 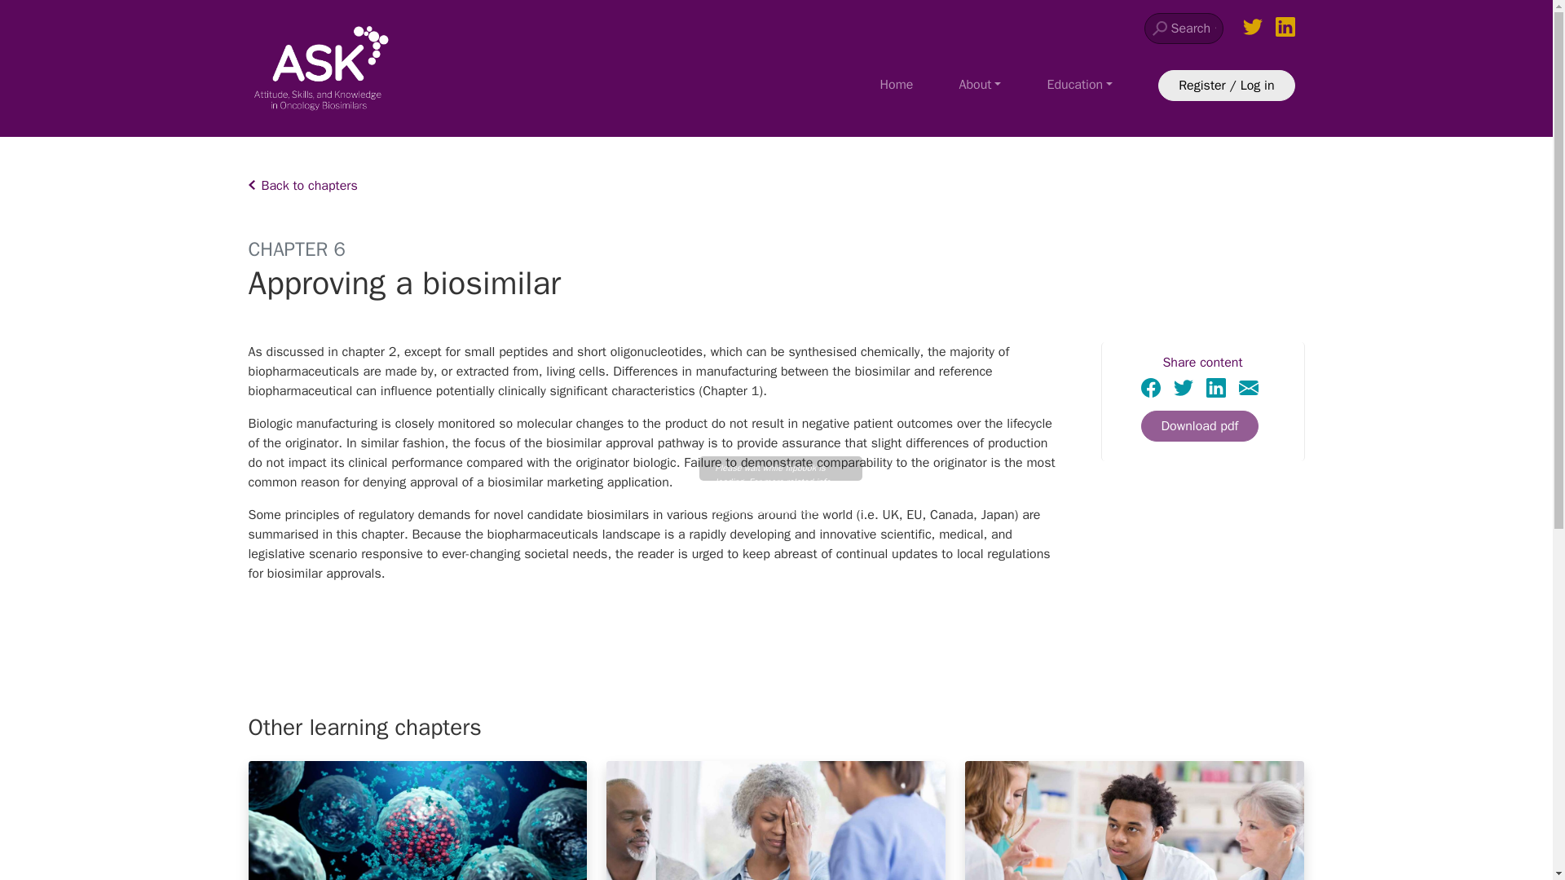 I want to click on Education, so click(x=1079, y=85).